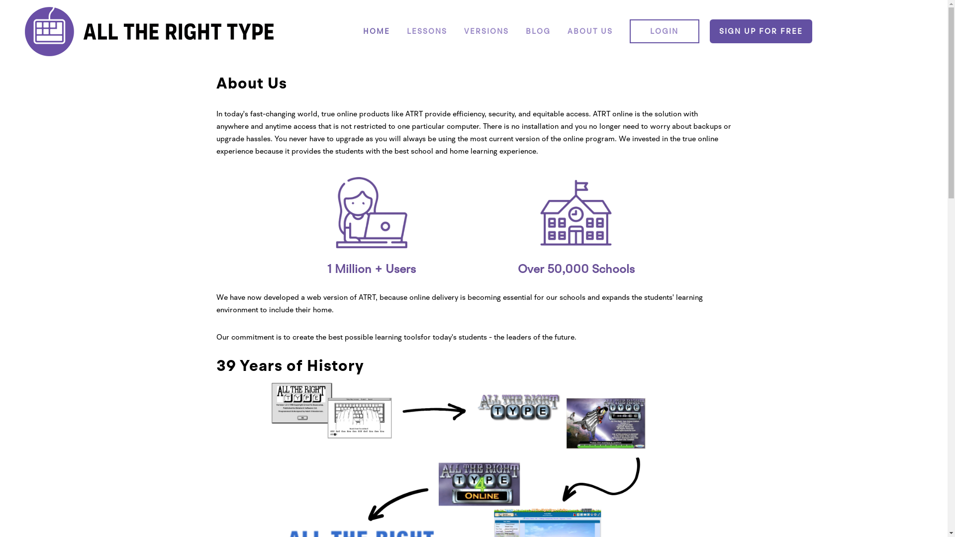  Describe the element at coordinates (538, 31) in the screenshot. I see `BLOG` at that location.